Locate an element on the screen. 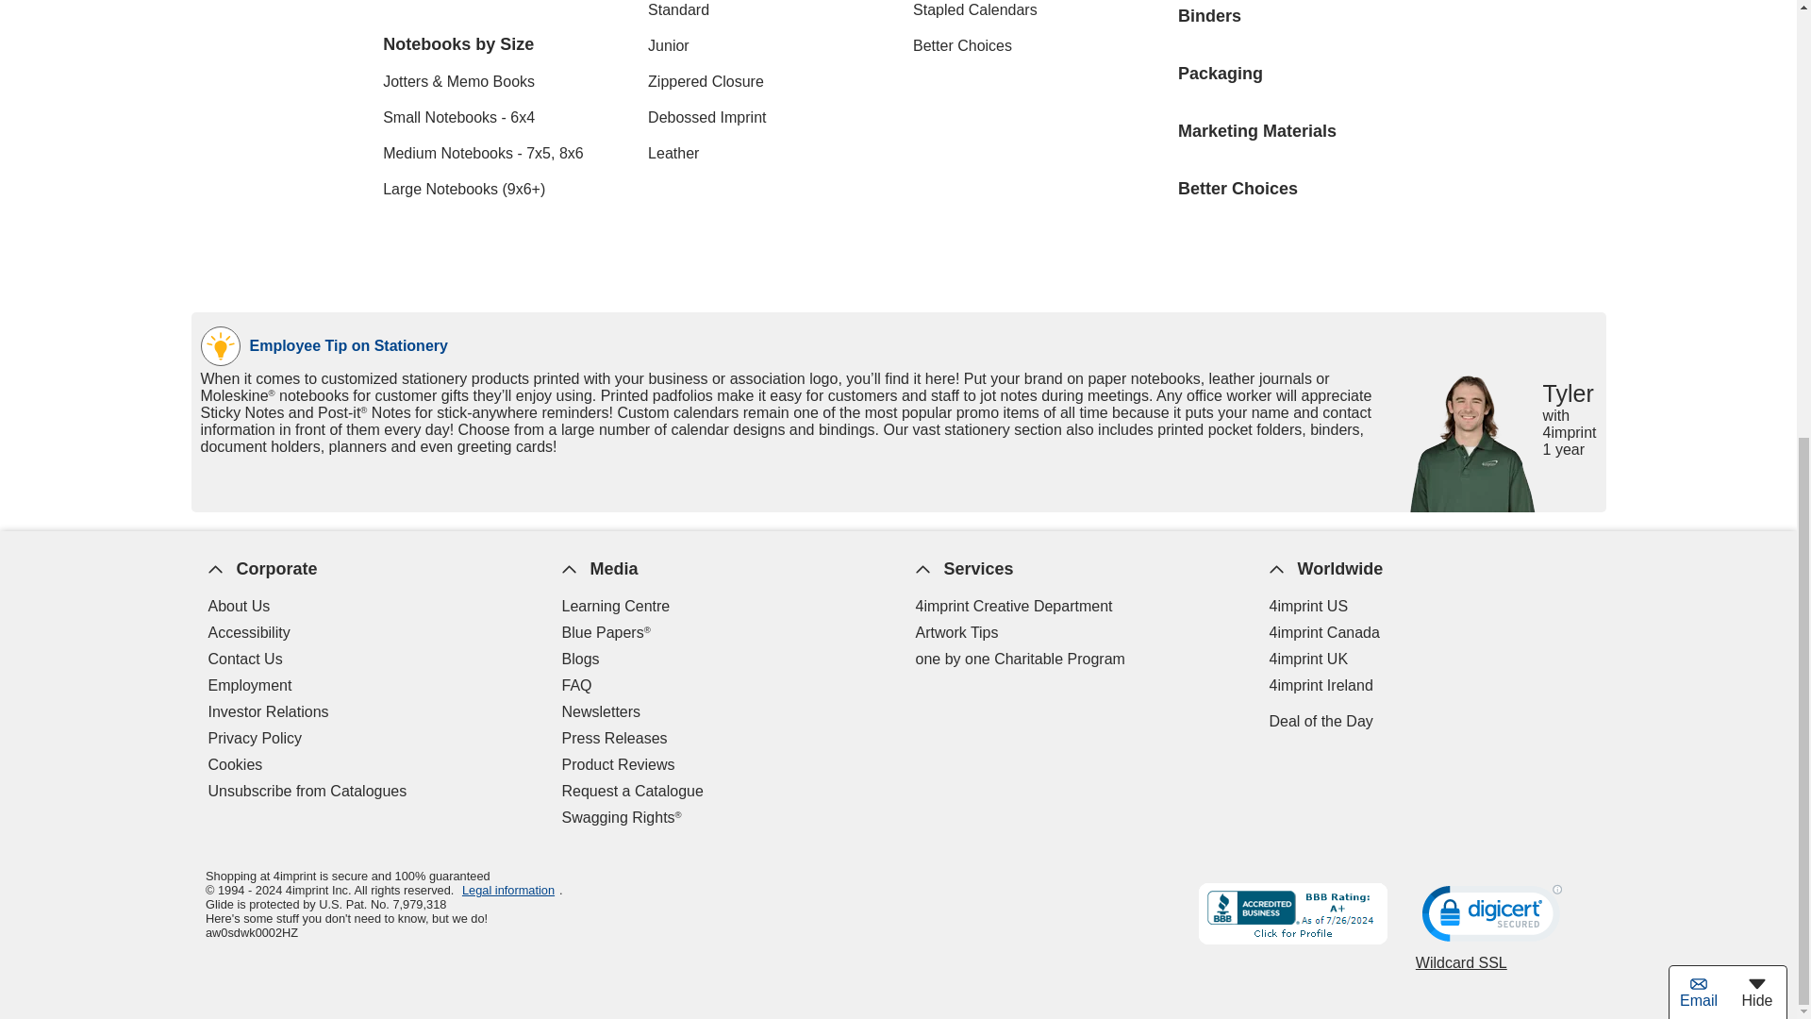 This screenshot has height=1019, width=1811. Notebooks by Size is located at coordinates (500, 45).